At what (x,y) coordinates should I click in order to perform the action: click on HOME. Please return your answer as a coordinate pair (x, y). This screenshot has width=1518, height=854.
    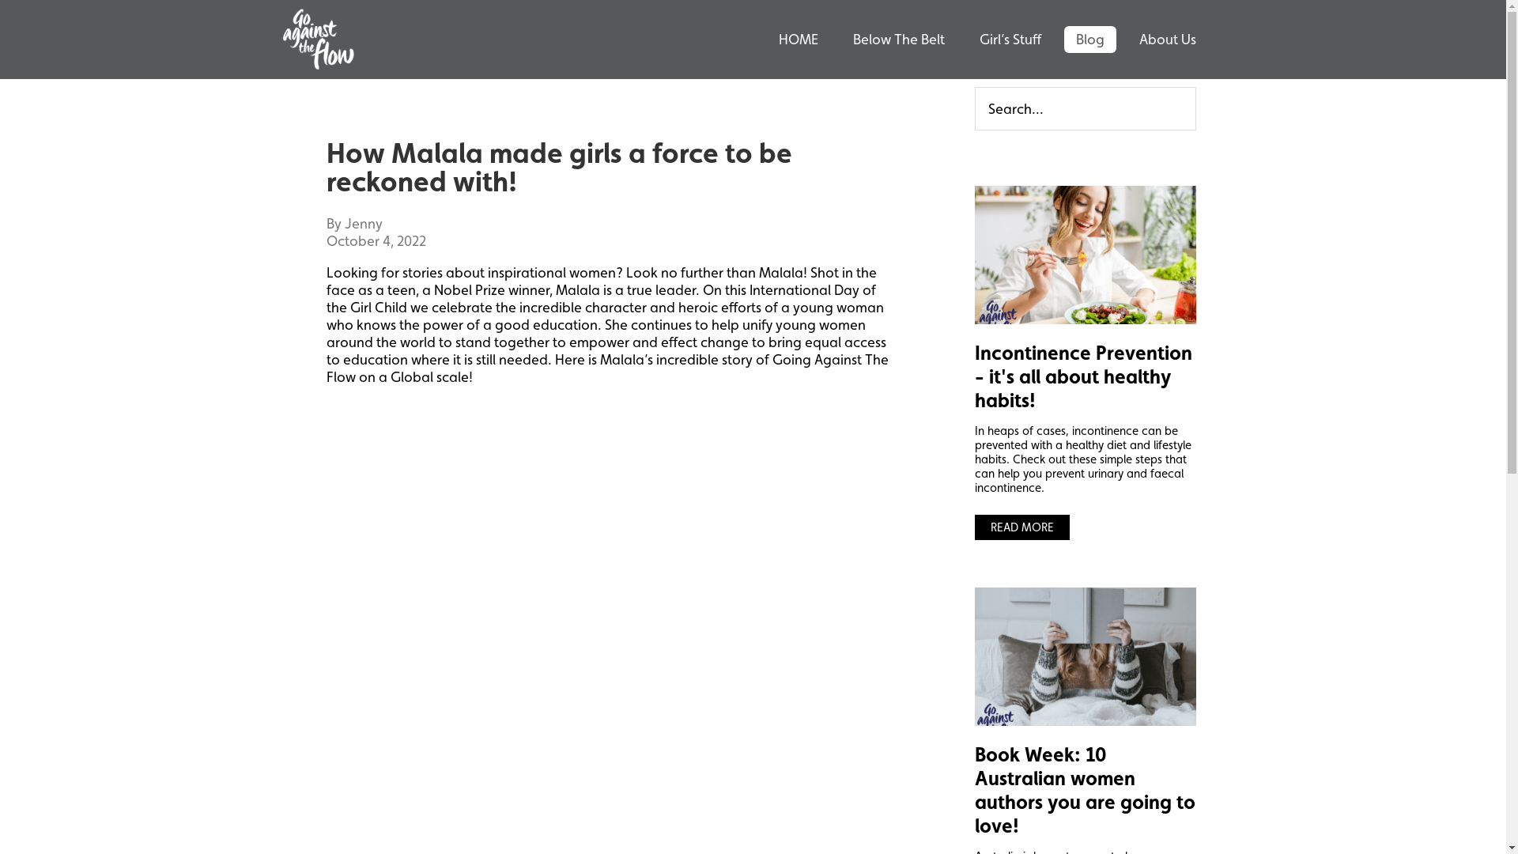
    Looking at the image, I should click on (799, 40).